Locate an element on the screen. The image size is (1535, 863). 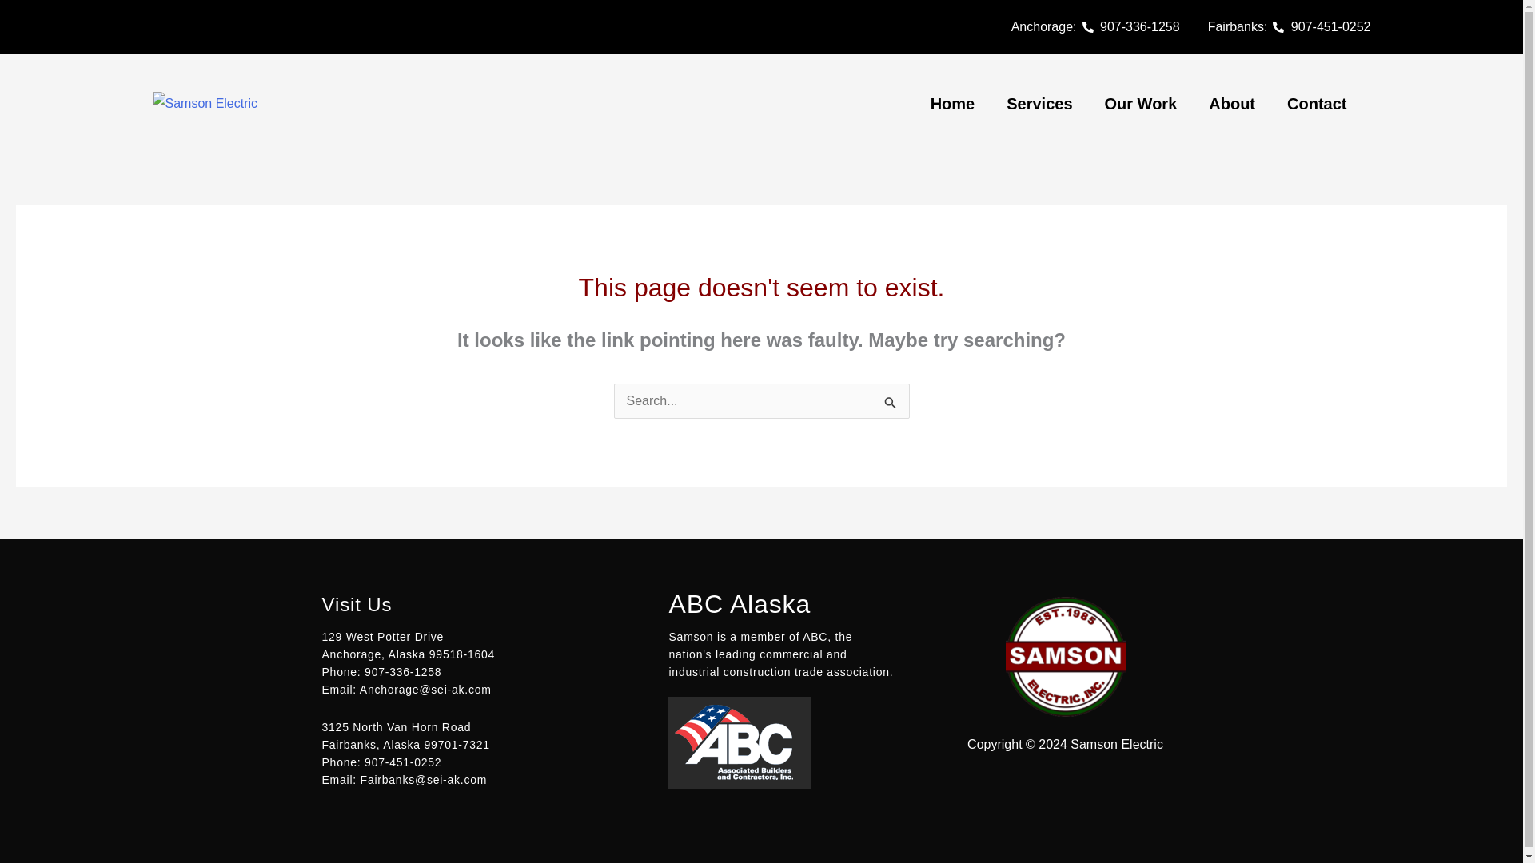
907-451-0252 is located at coordinates (1321, 27).